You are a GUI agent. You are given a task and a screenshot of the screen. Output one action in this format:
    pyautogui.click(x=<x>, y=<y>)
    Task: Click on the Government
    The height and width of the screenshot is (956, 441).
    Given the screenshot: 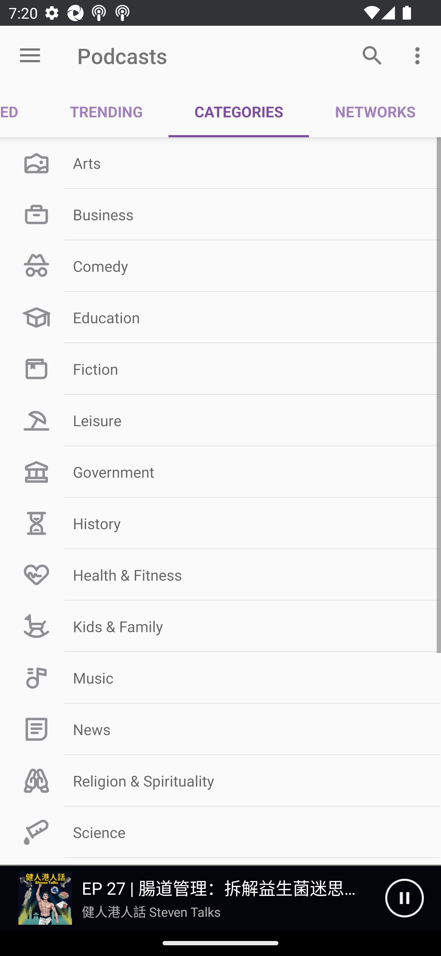 What is the action you would take?
    pyautogui.click(x=221, y=472)
    